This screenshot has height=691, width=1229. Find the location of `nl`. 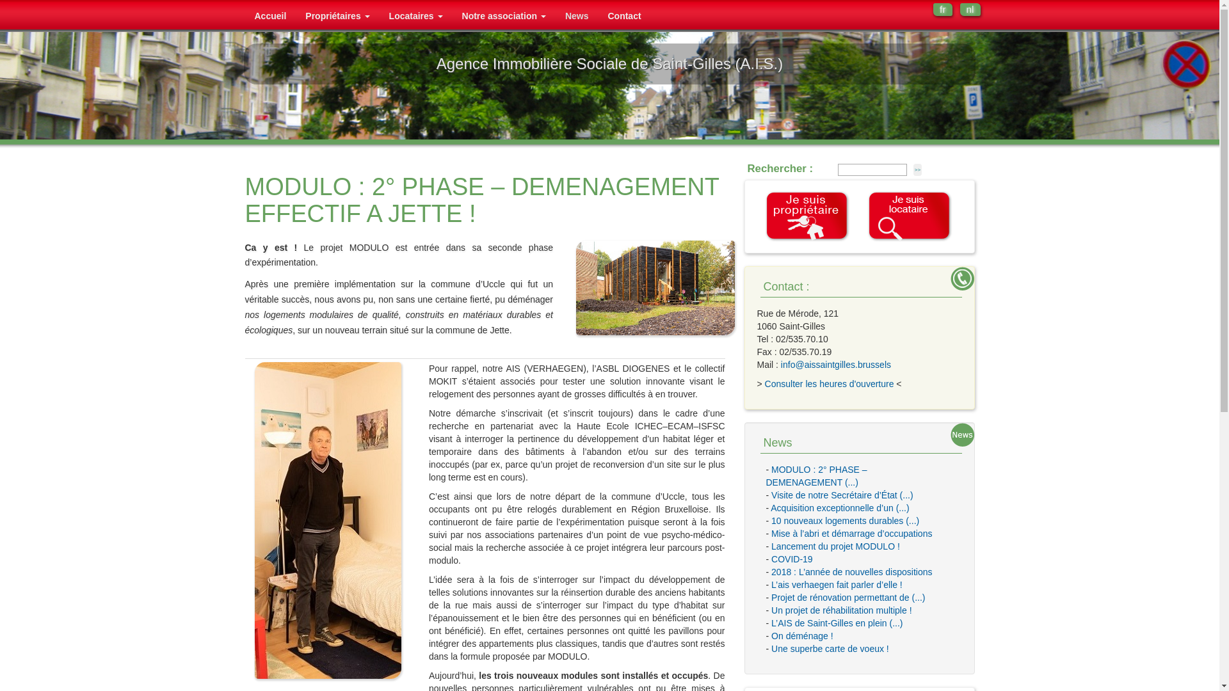

nl is located at coordinates (970, 10).